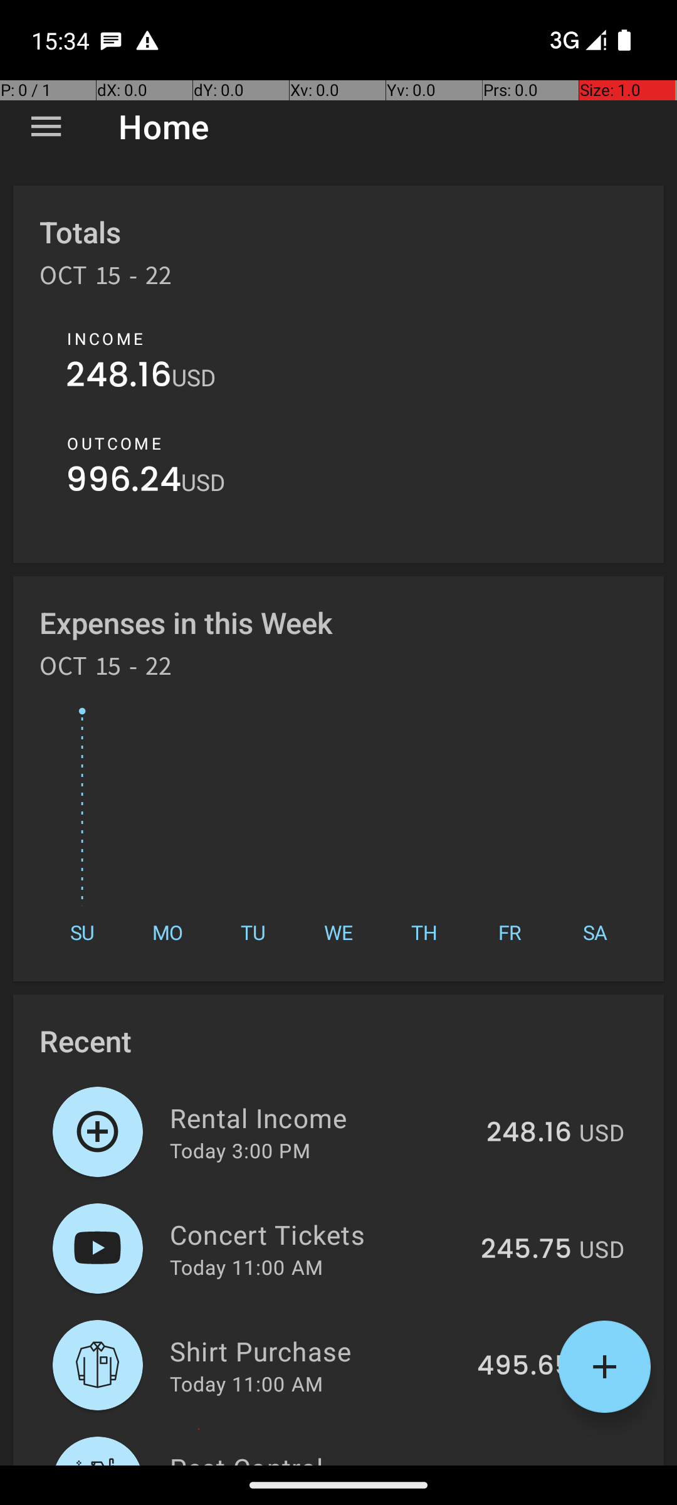 The width and height of the screenshot is (677, 1505). What do you see at coordinates (123, 483) in the screenshot?
I see `996.24` at bounding box center [123, 483].